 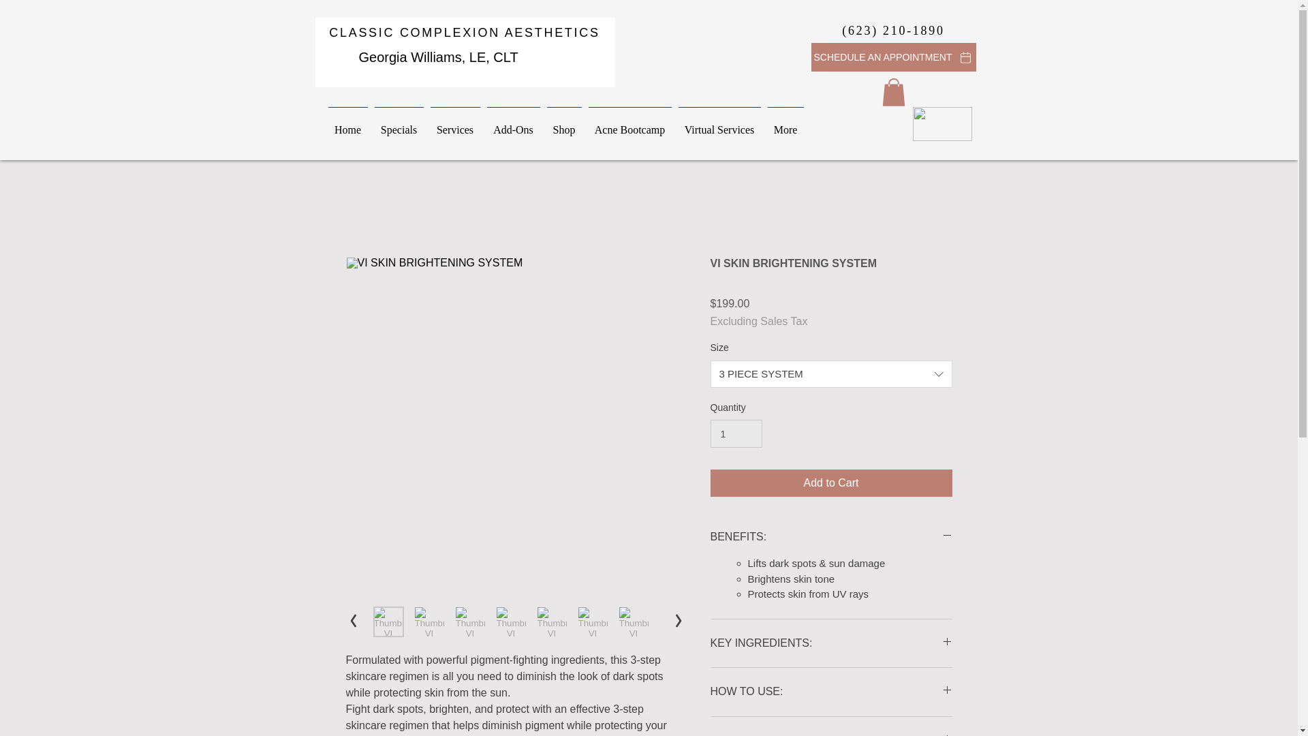 I want to click on Specials, so click(x=398, y=124).